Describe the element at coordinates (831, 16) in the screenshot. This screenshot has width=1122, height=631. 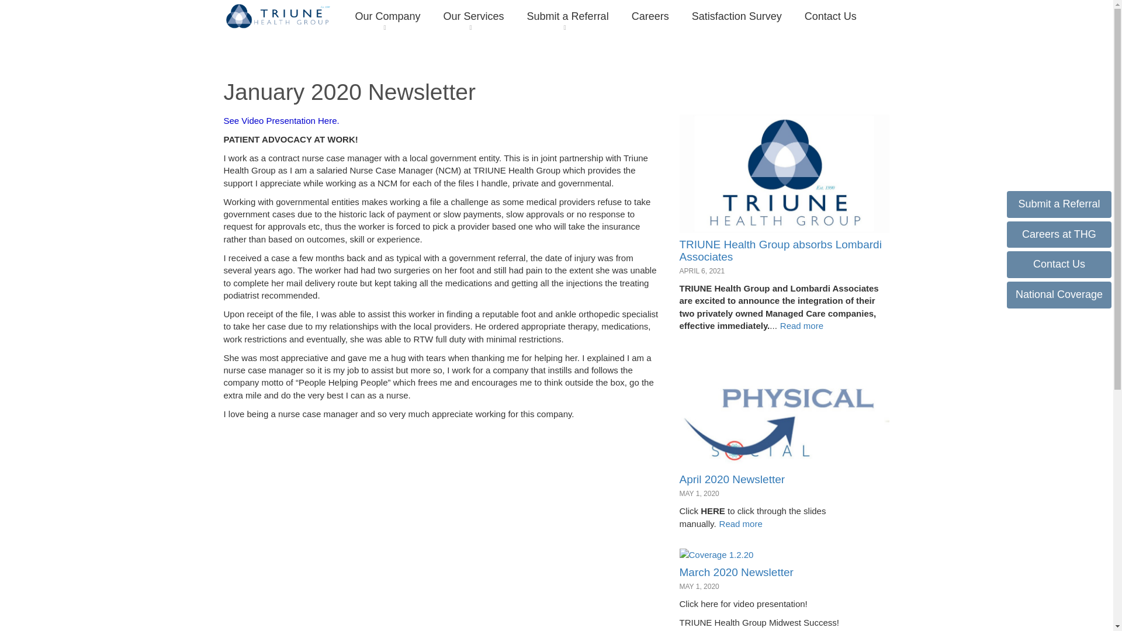
I see `Contact Us` at that location.